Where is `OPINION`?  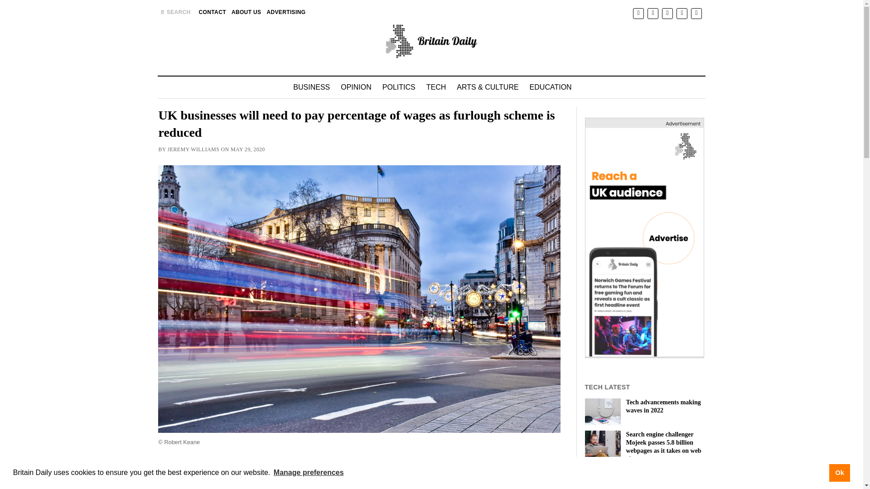
OPINION is located at coordinates (356, 87).